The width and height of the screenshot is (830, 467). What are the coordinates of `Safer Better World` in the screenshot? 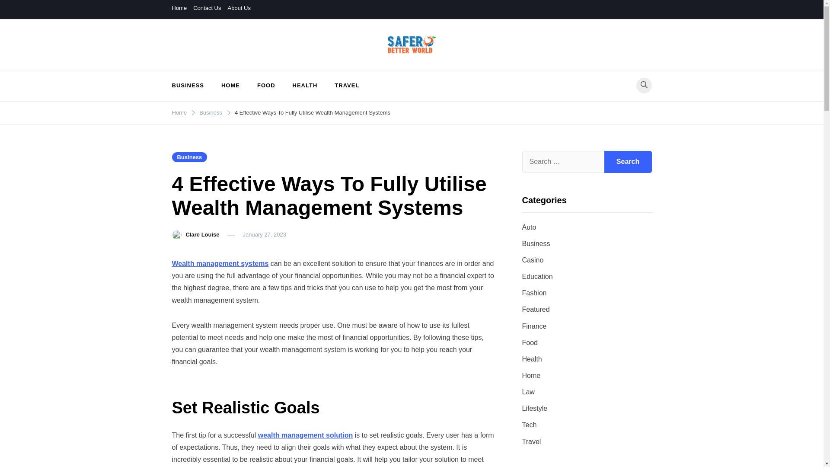 It's located at (232, 65).